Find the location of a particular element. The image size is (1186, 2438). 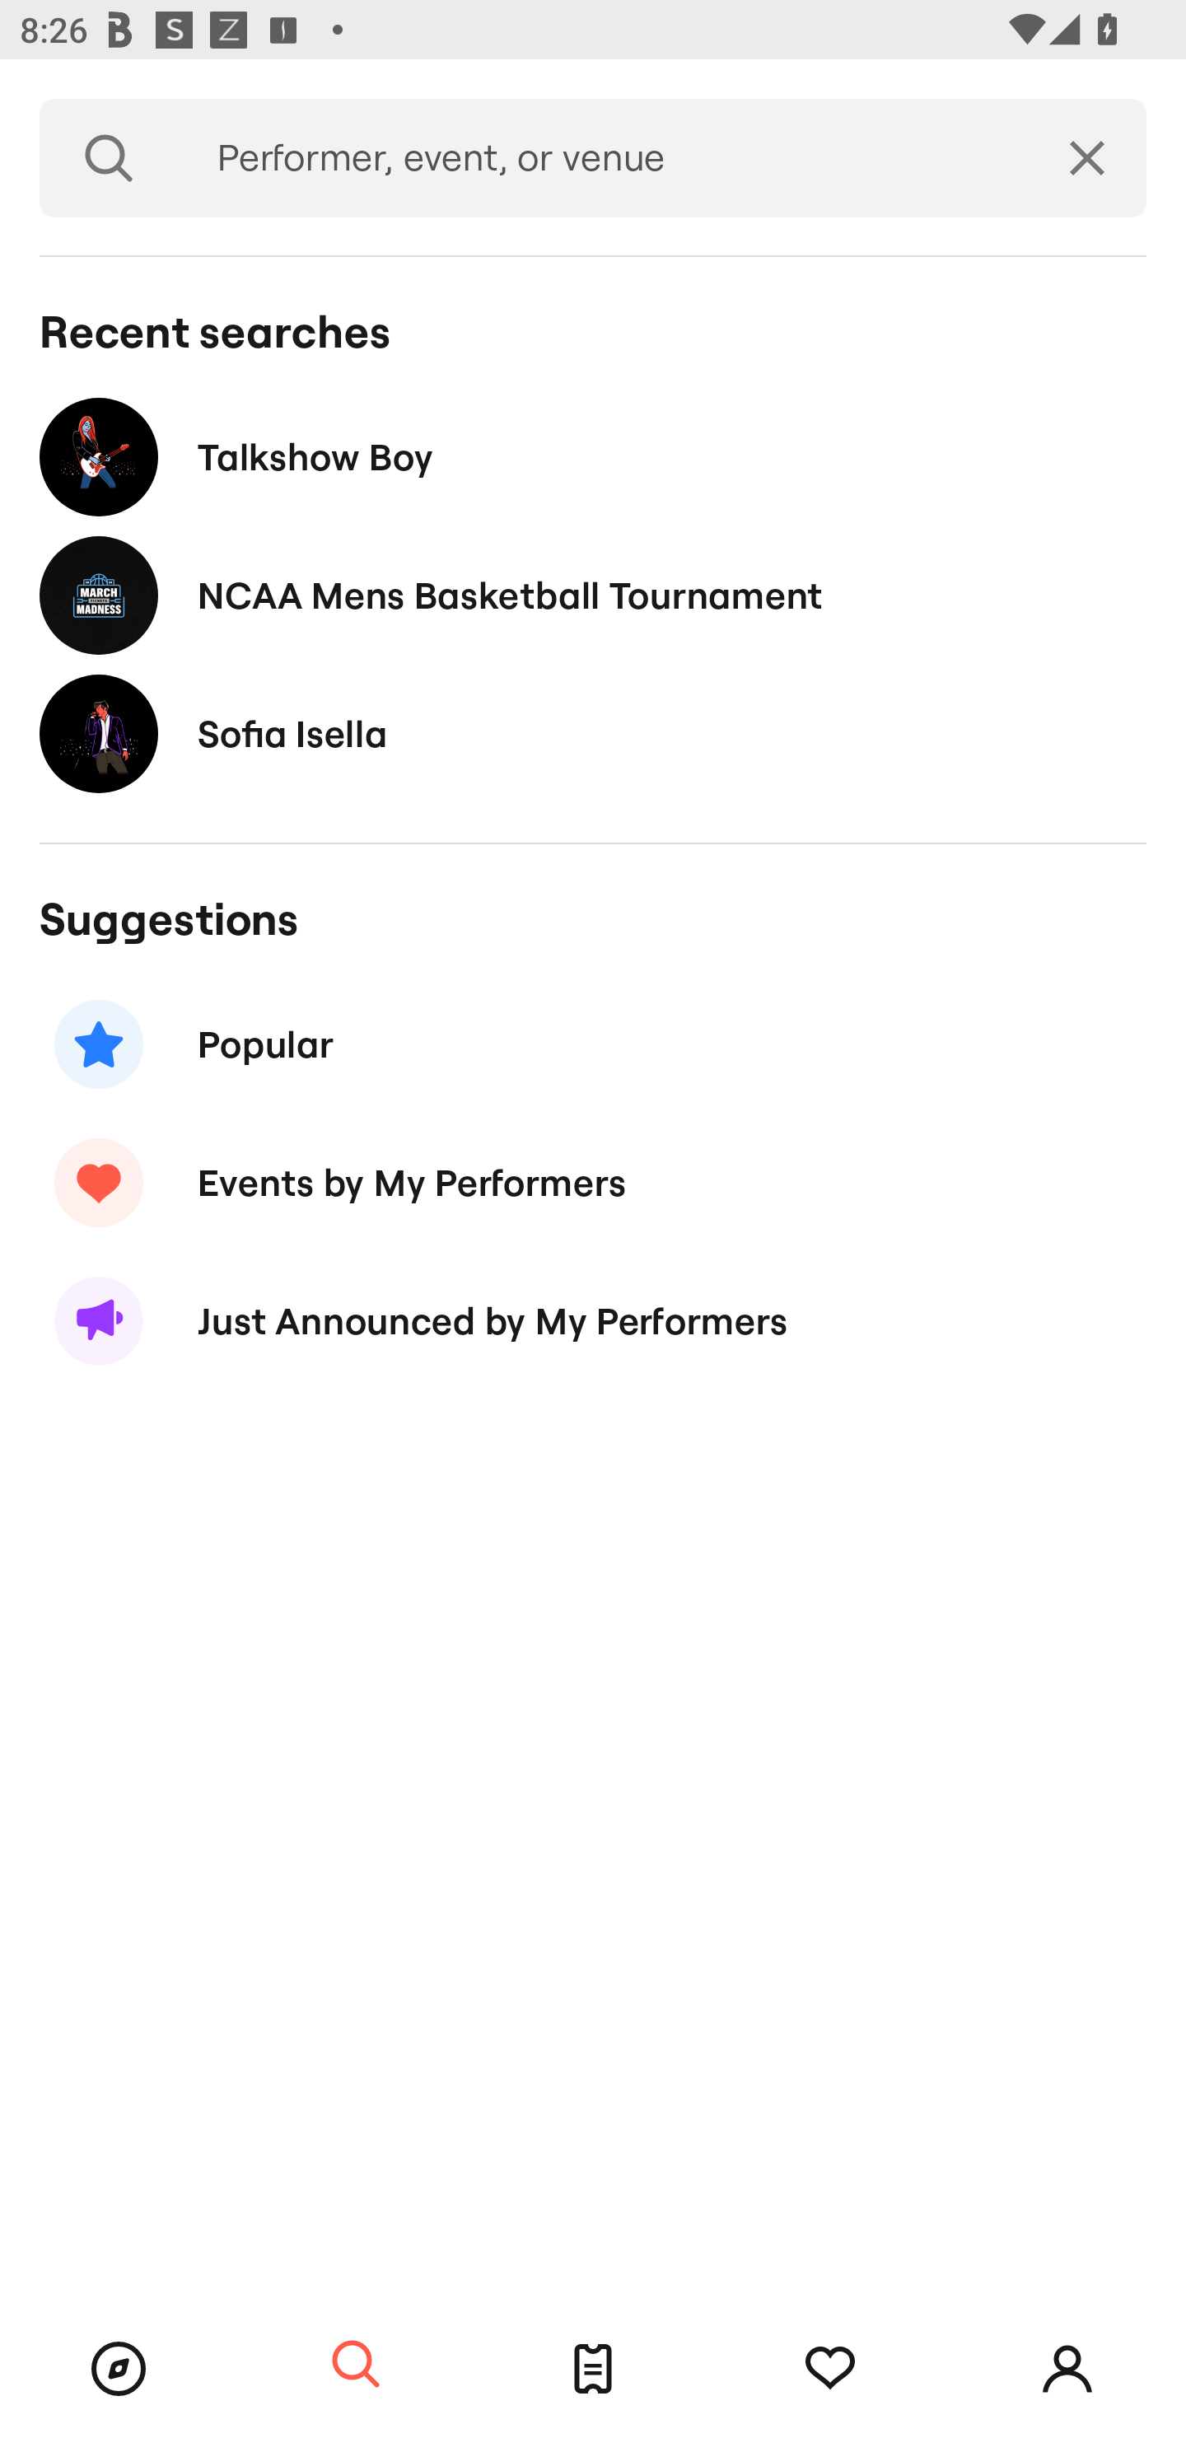

Tickets is located at coordinates (593, 2369).